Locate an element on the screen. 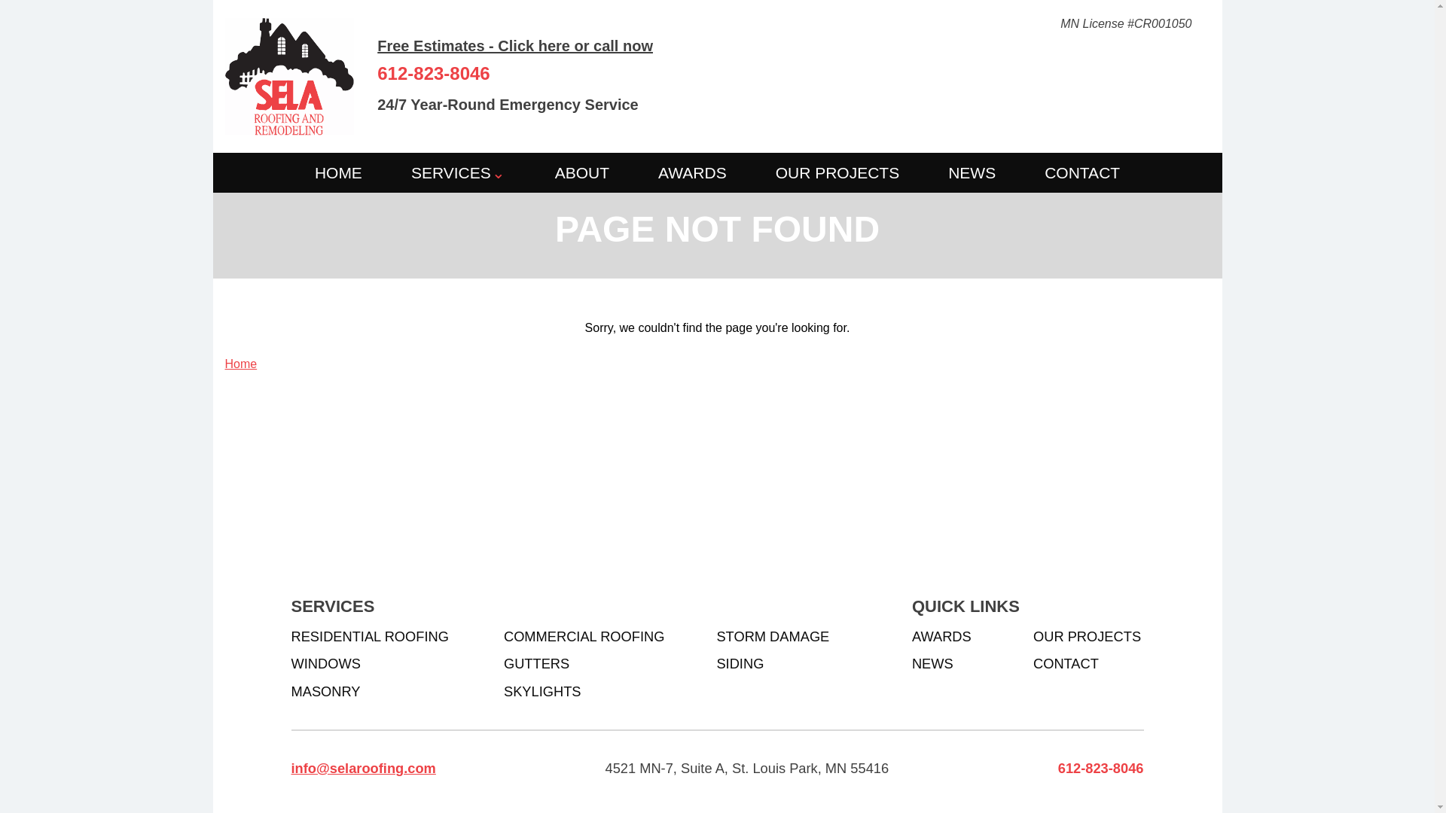 Image resolution: width=1446 pixels, height=813 pixels. COMMERCIAL ROOFING is located at coordinates (583, 637).